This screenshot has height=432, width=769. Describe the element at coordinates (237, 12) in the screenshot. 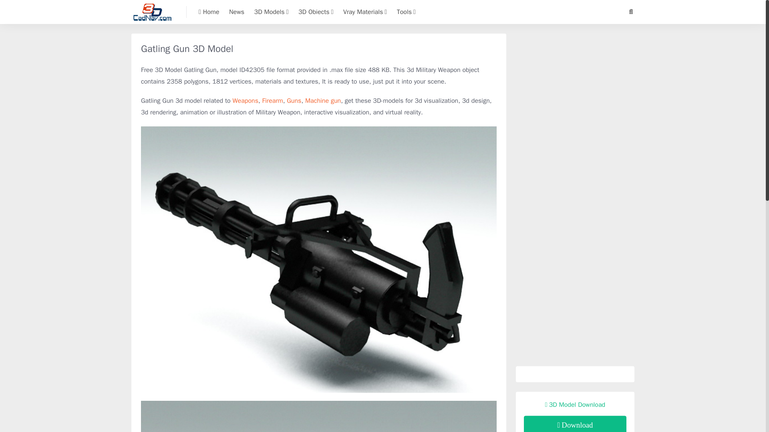

I see `News` at that location.